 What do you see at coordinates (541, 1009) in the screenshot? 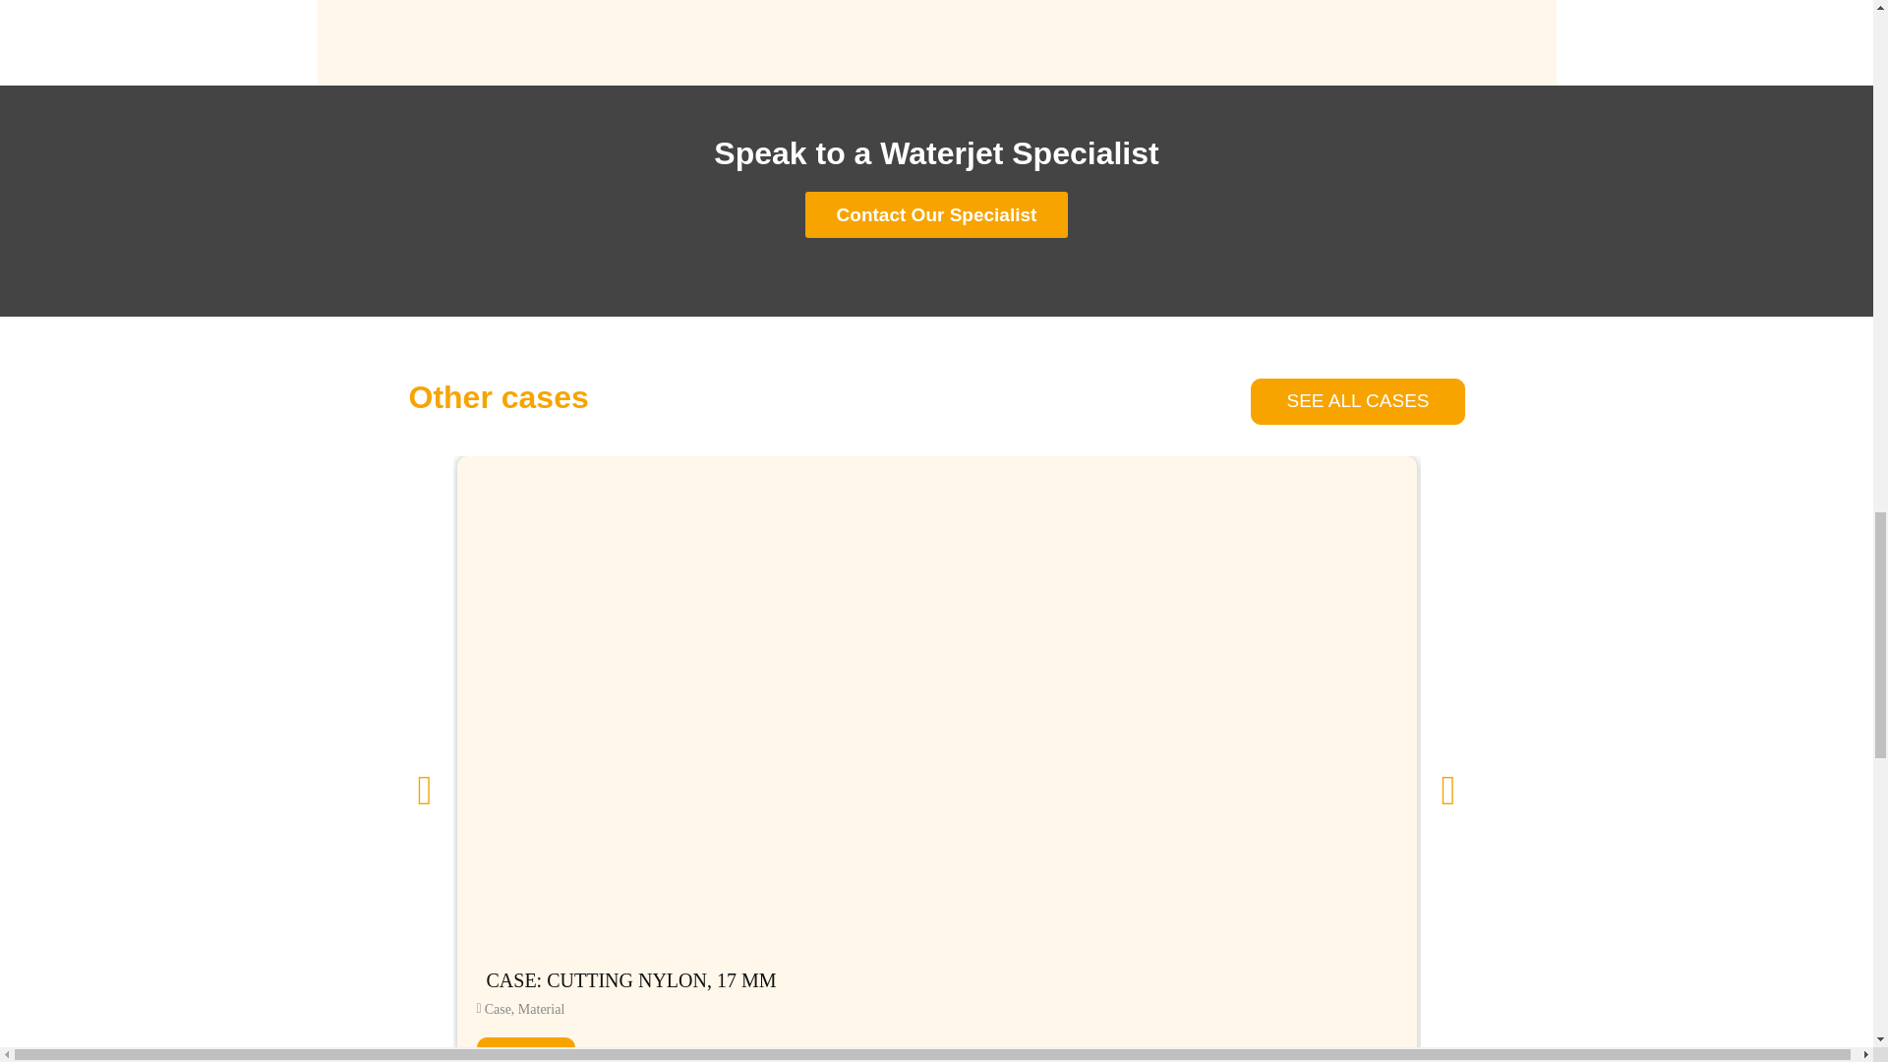
I see `Material` at bounding box center [541, 1009].